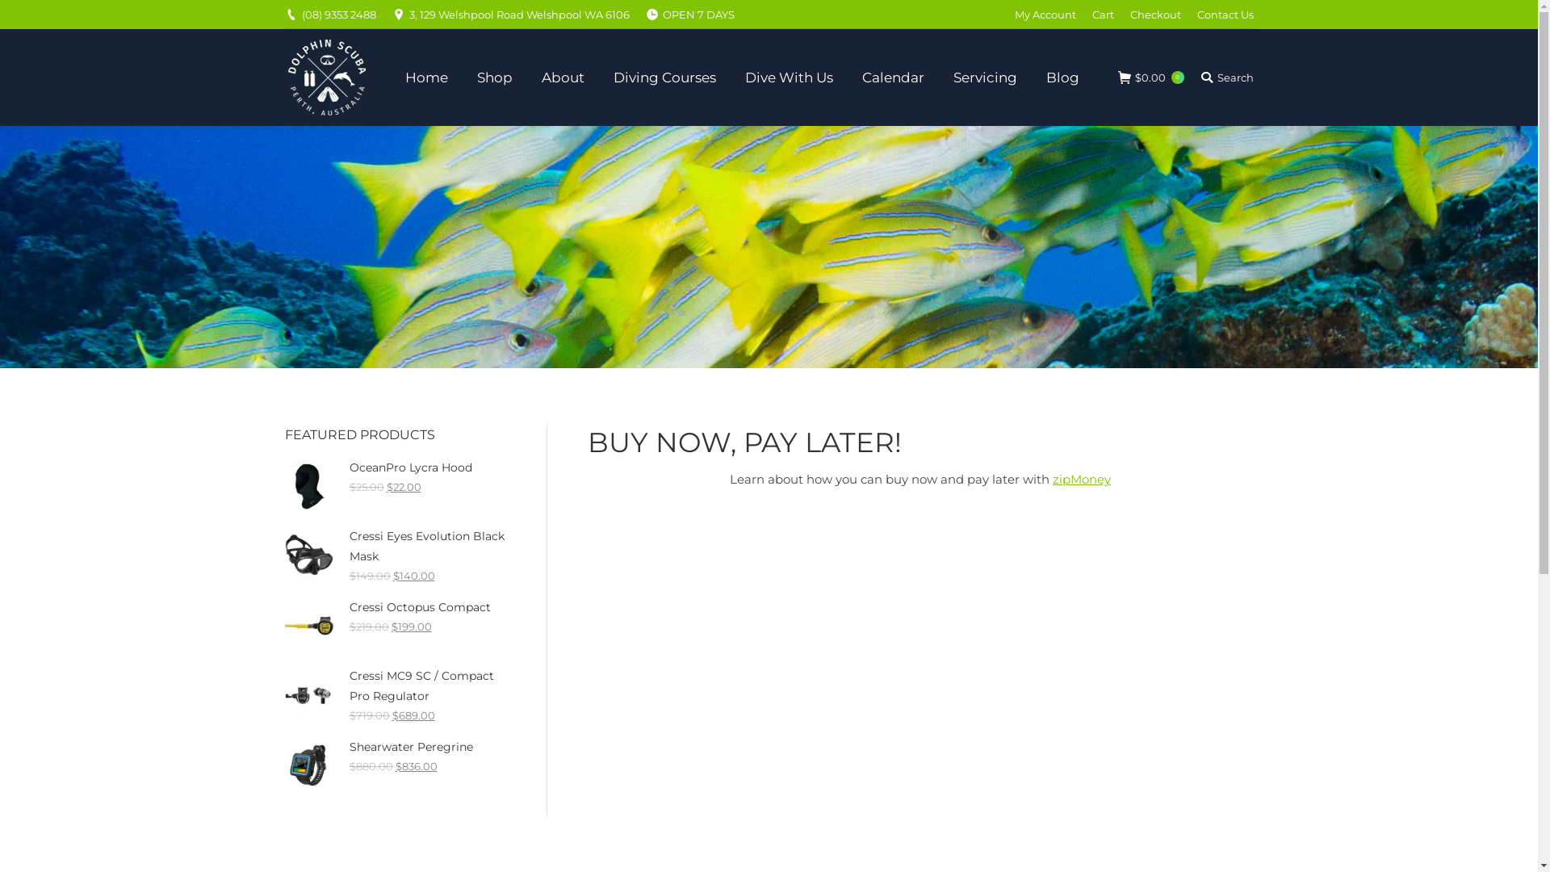 The height and width of the screenshot is (872, 1550). What do you see at coordinates (790, 78) in the screenshot?
I see `Dive With Us` at bounding box center [790, 78].